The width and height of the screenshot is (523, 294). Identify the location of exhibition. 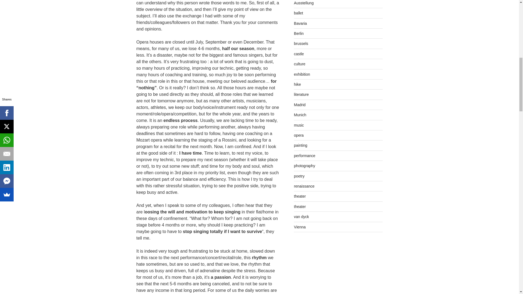
(302, 74).